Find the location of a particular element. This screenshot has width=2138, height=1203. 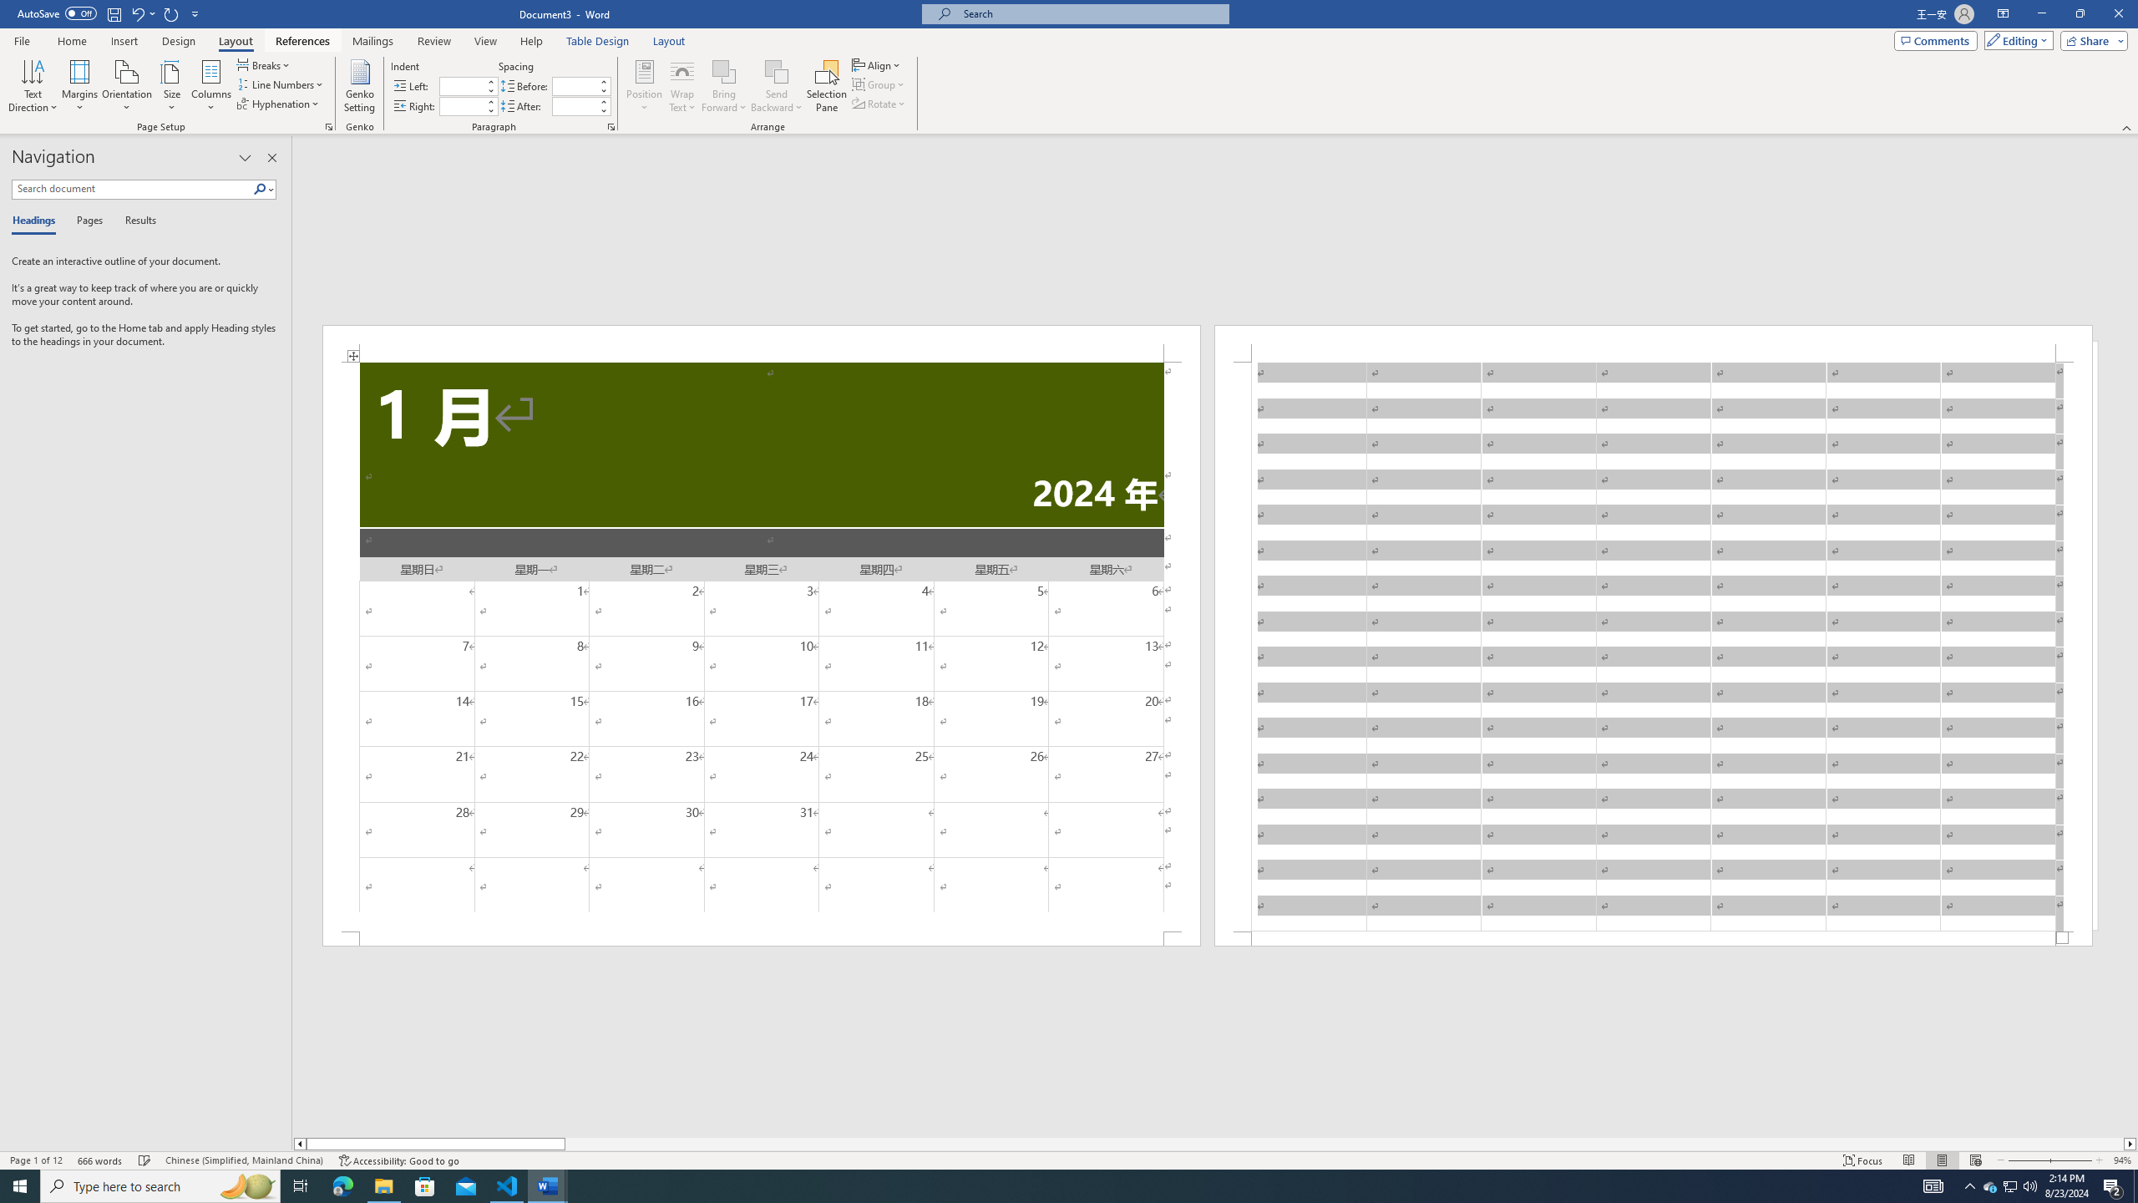

File Tab is located at coordinates (22, 40).